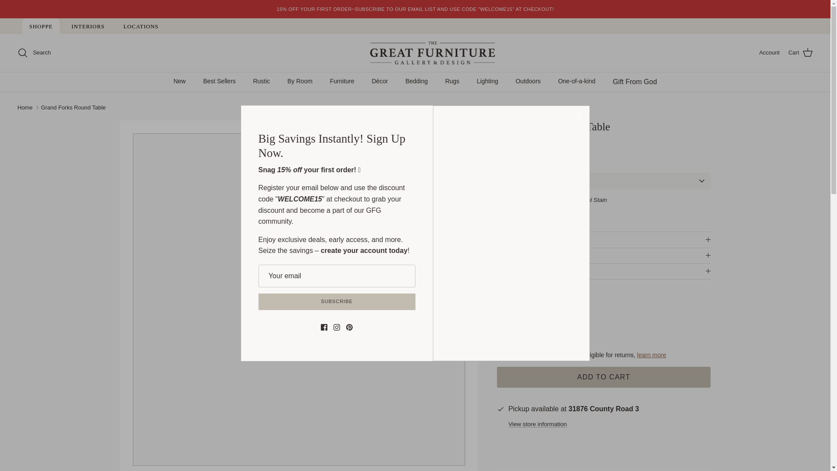 This screenshot has height=471, width=837. What do you see at coordinates (558, 323) in the screenshot?
I see `Plus` at bounding box center [558, 323].